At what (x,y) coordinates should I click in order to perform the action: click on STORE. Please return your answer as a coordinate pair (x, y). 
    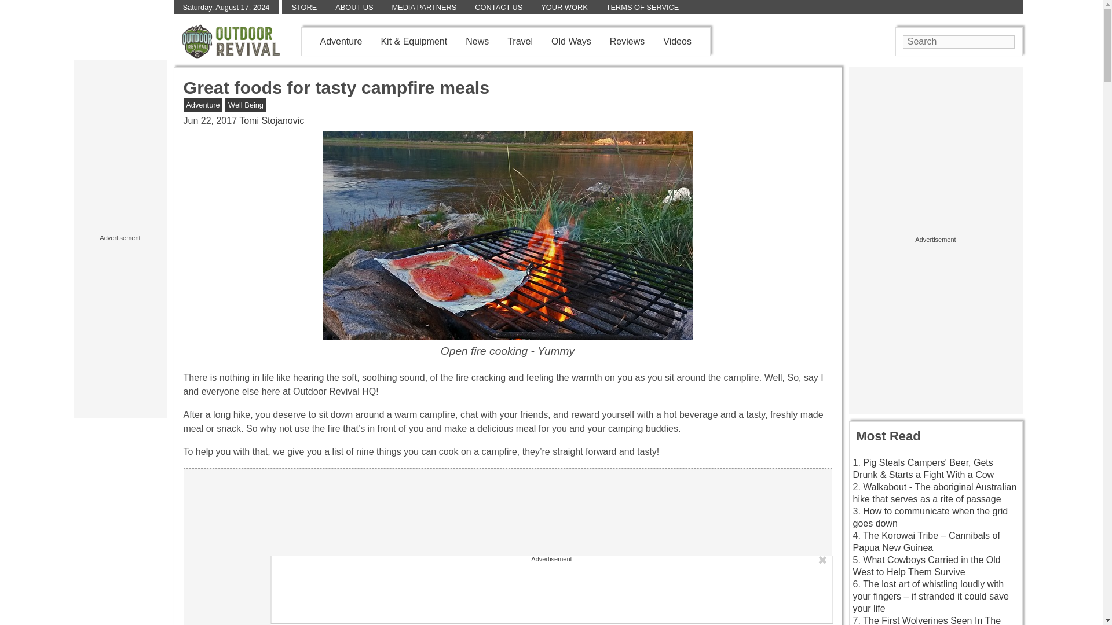
    Looking at the image, I should click on (304, 7).